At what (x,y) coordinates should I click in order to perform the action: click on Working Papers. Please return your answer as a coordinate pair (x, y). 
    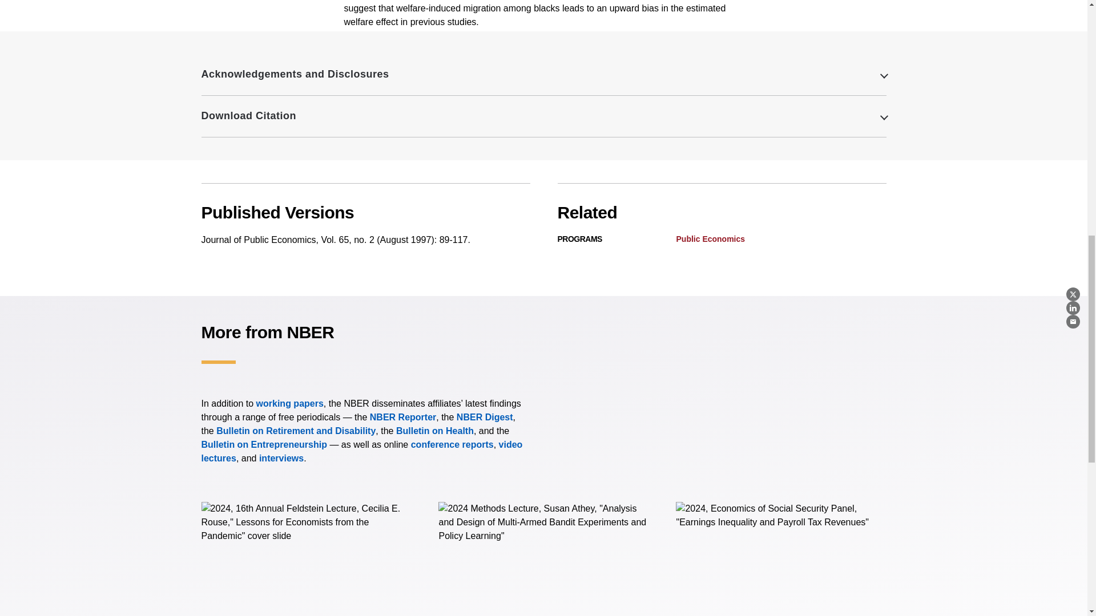
    Looking at the image, I should click on (290, 403).